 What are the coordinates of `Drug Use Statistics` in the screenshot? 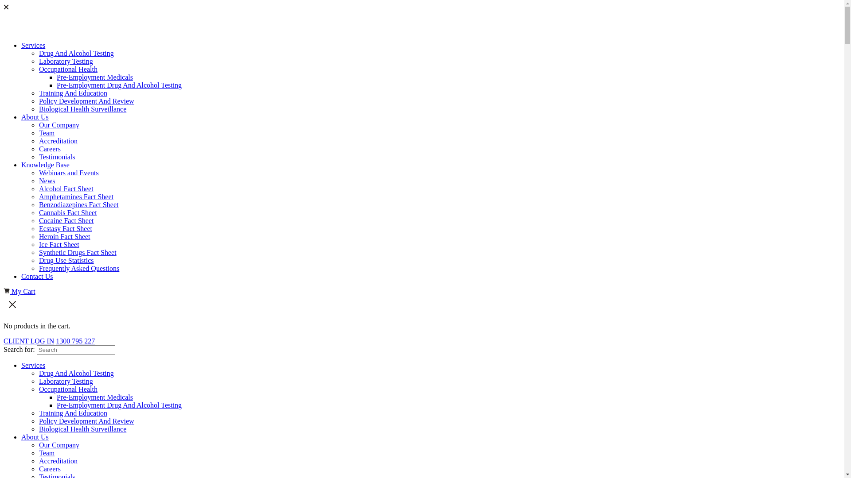 It's located at (66, 260).